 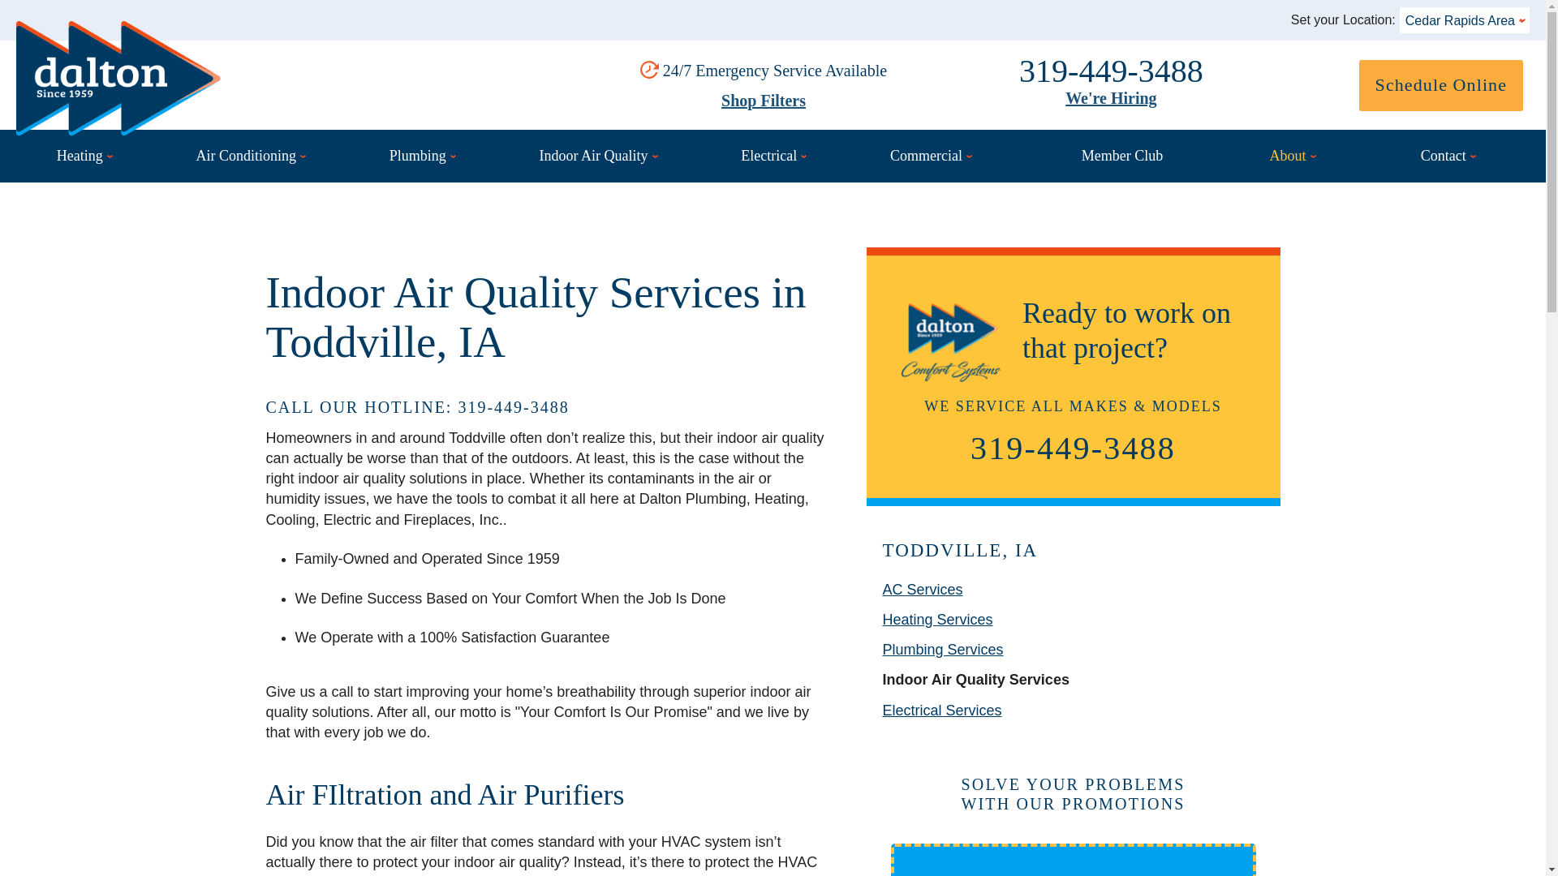 I want to click on Air Conditioning, so click(x=250, y=156).